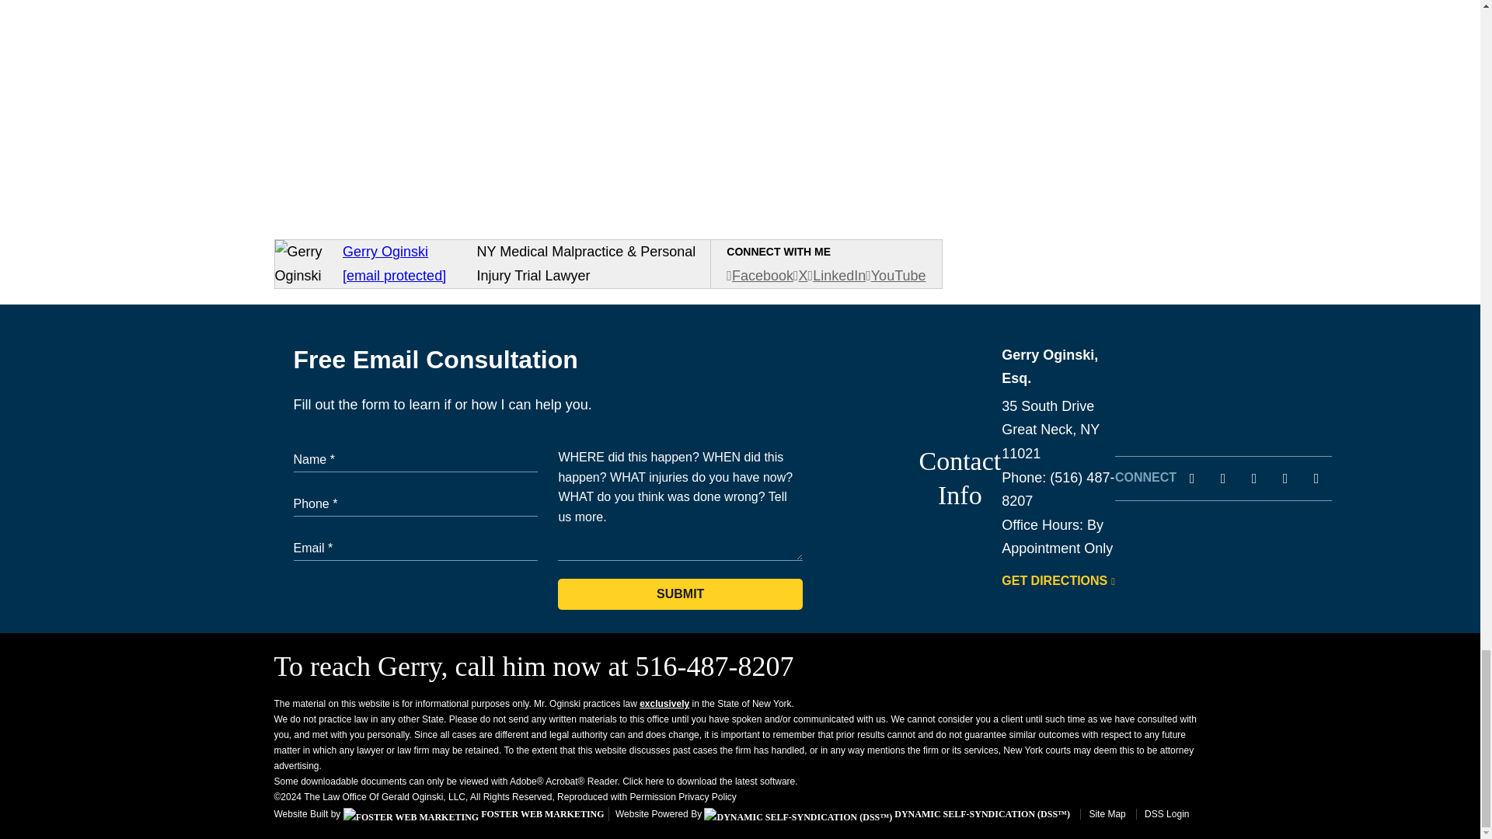 Image resolution: width=1492 pixels, height=839 pixels. I want to click on YouTube, so click(895, 275).